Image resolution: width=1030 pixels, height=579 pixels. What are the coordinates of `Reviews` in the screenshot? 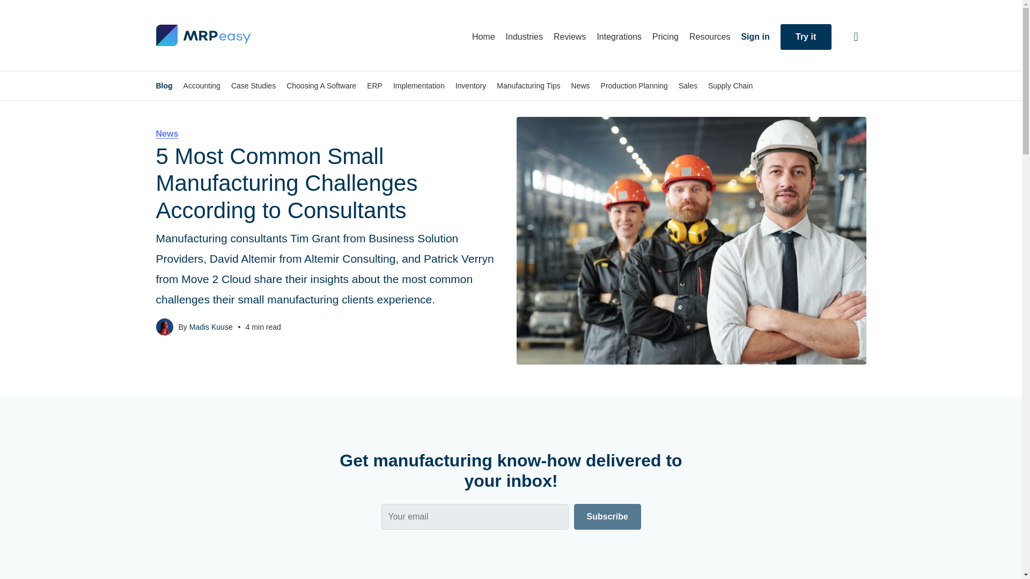 It's located at (570, 36).